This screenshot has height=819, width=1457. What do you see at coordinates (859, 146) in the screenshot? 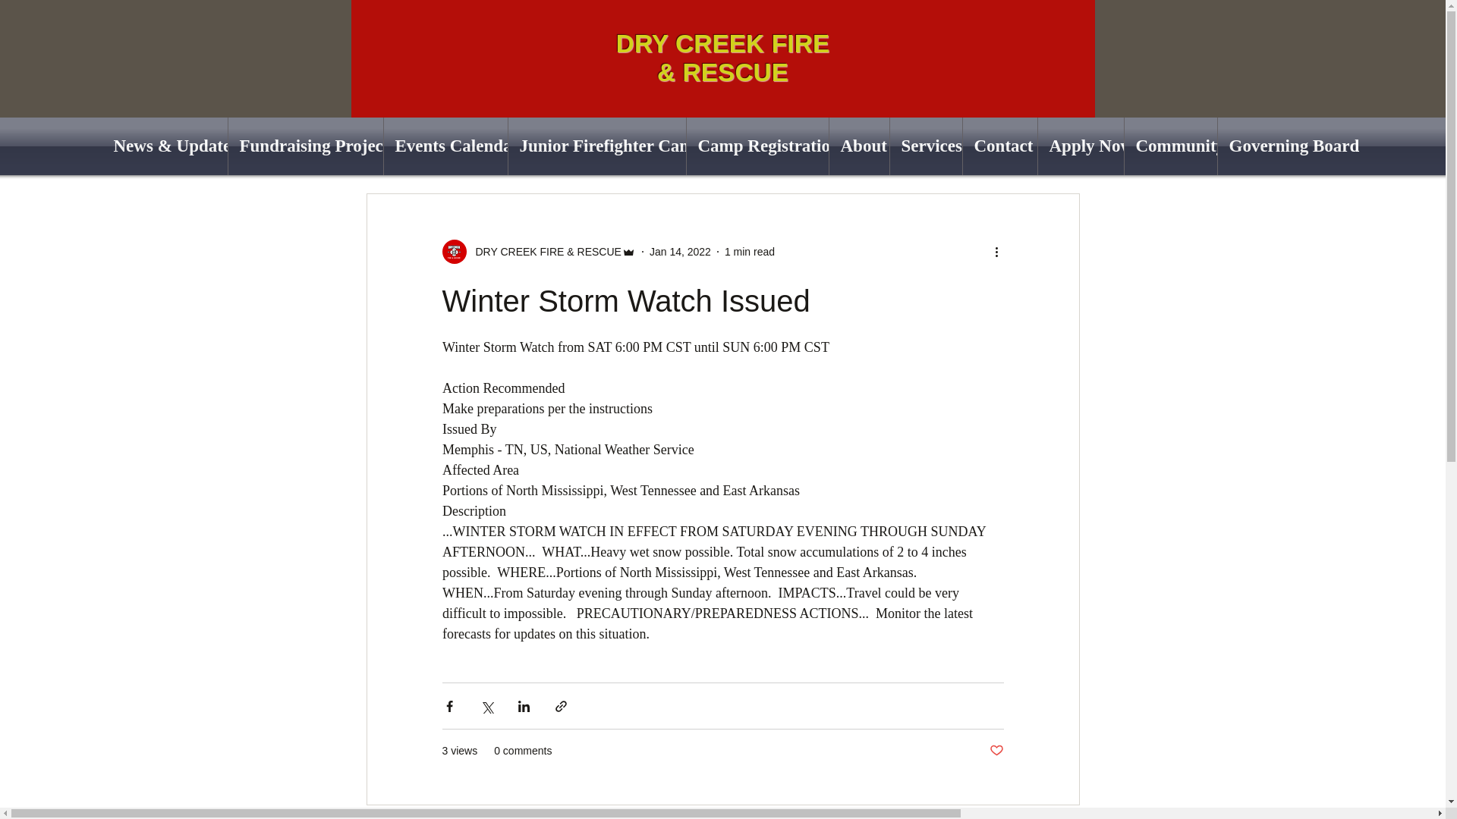
I see `About` at bounding box center [859, 146].